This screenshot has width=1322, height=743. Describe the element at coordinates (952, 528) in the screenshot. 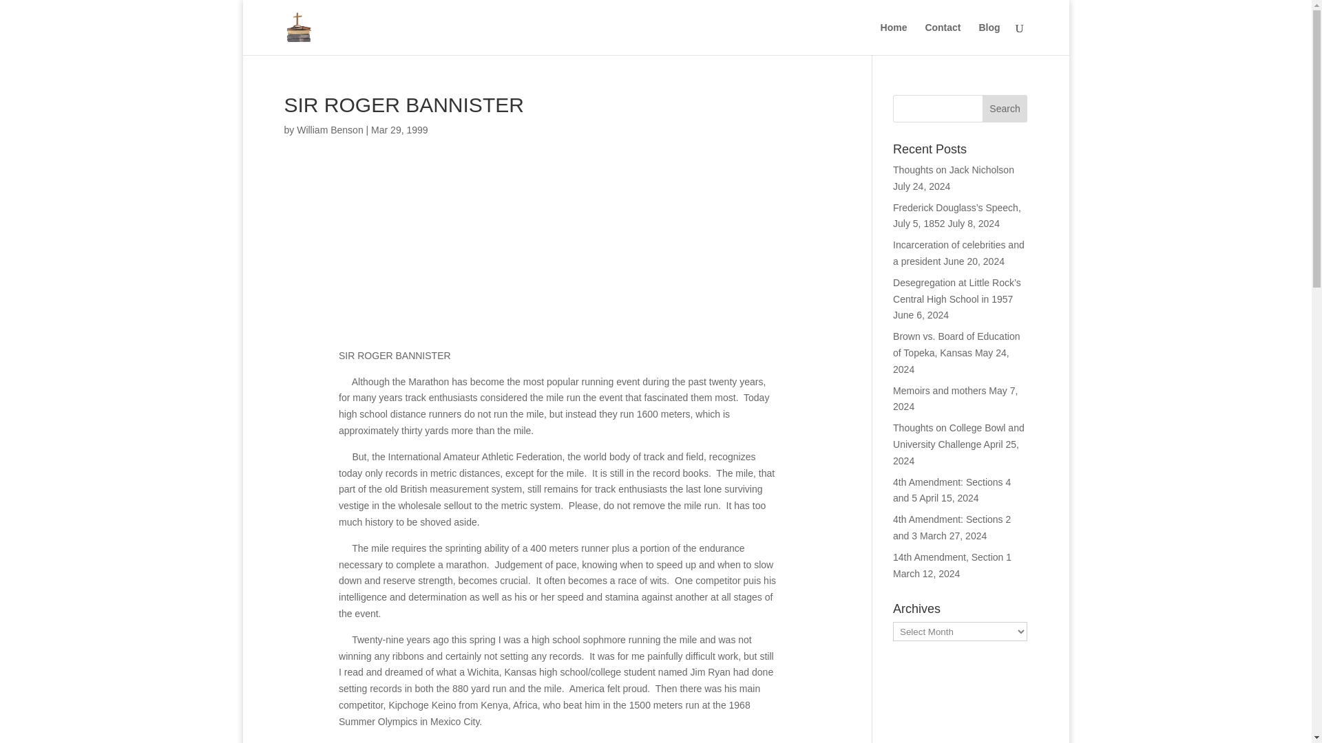

I see `4th Amendment: Sections 2 and 3` at that location.